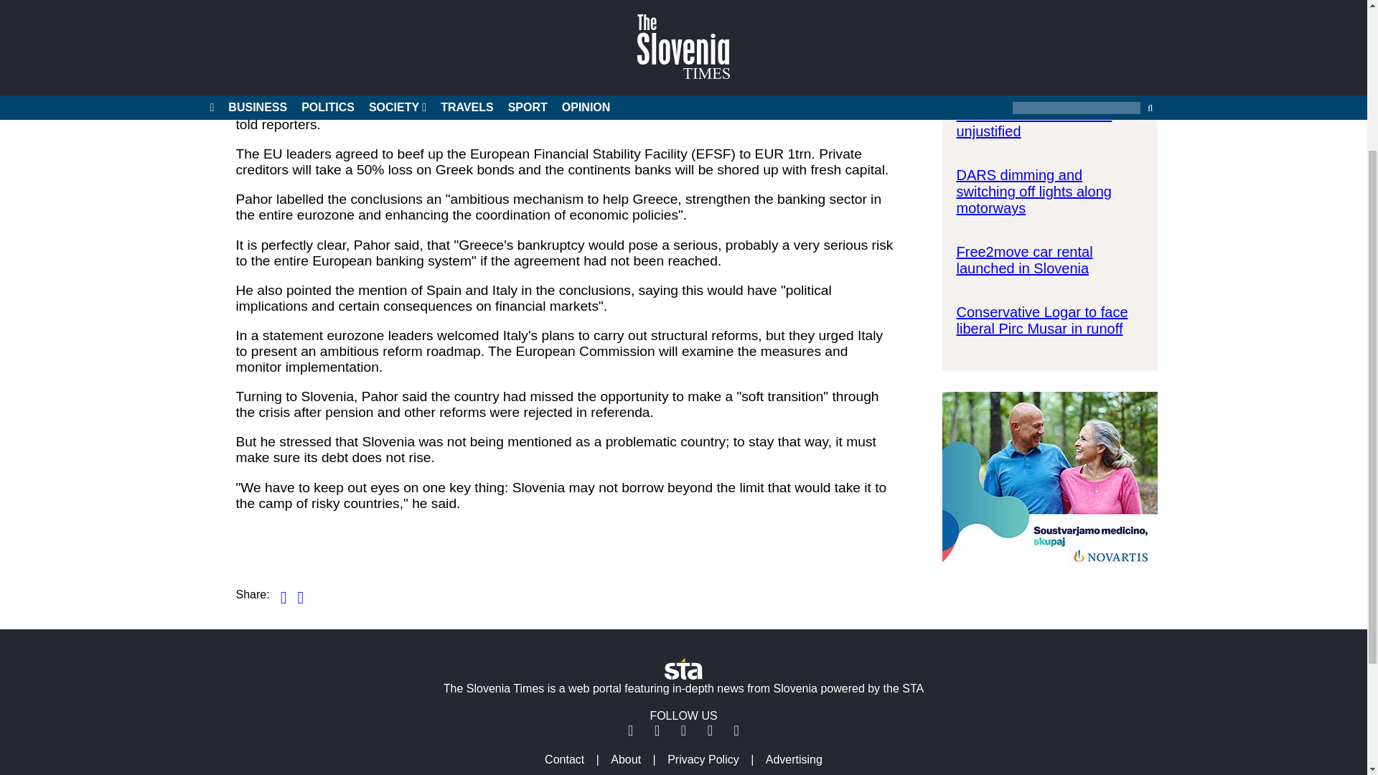 This screenshot has height=775, width=1378. Describe the element at coordinates (703, 759) in the screenshot. I see `Privacy Policy` at that location.